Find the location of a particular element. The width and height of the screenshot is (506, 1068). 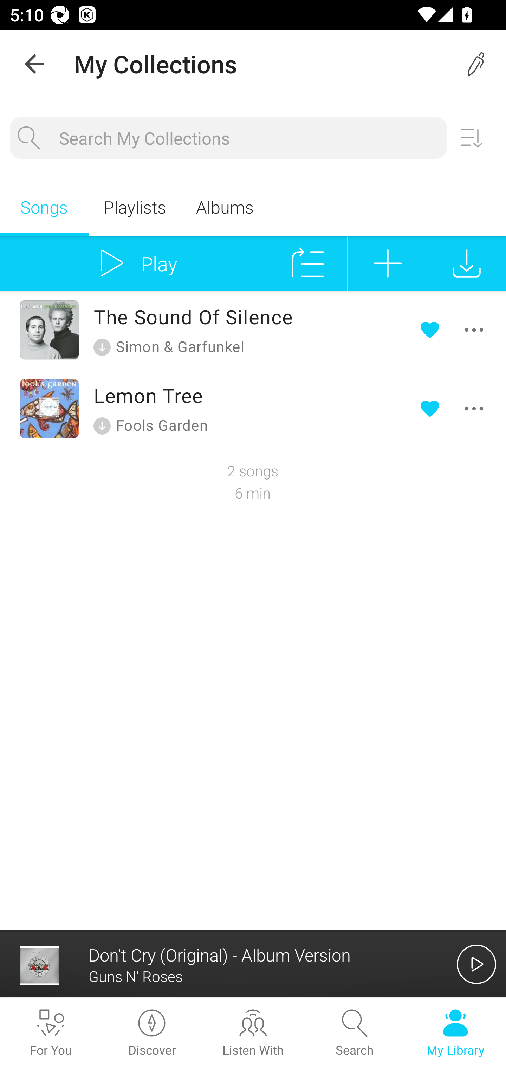

開始播放 is located at coordinates (476, 964).